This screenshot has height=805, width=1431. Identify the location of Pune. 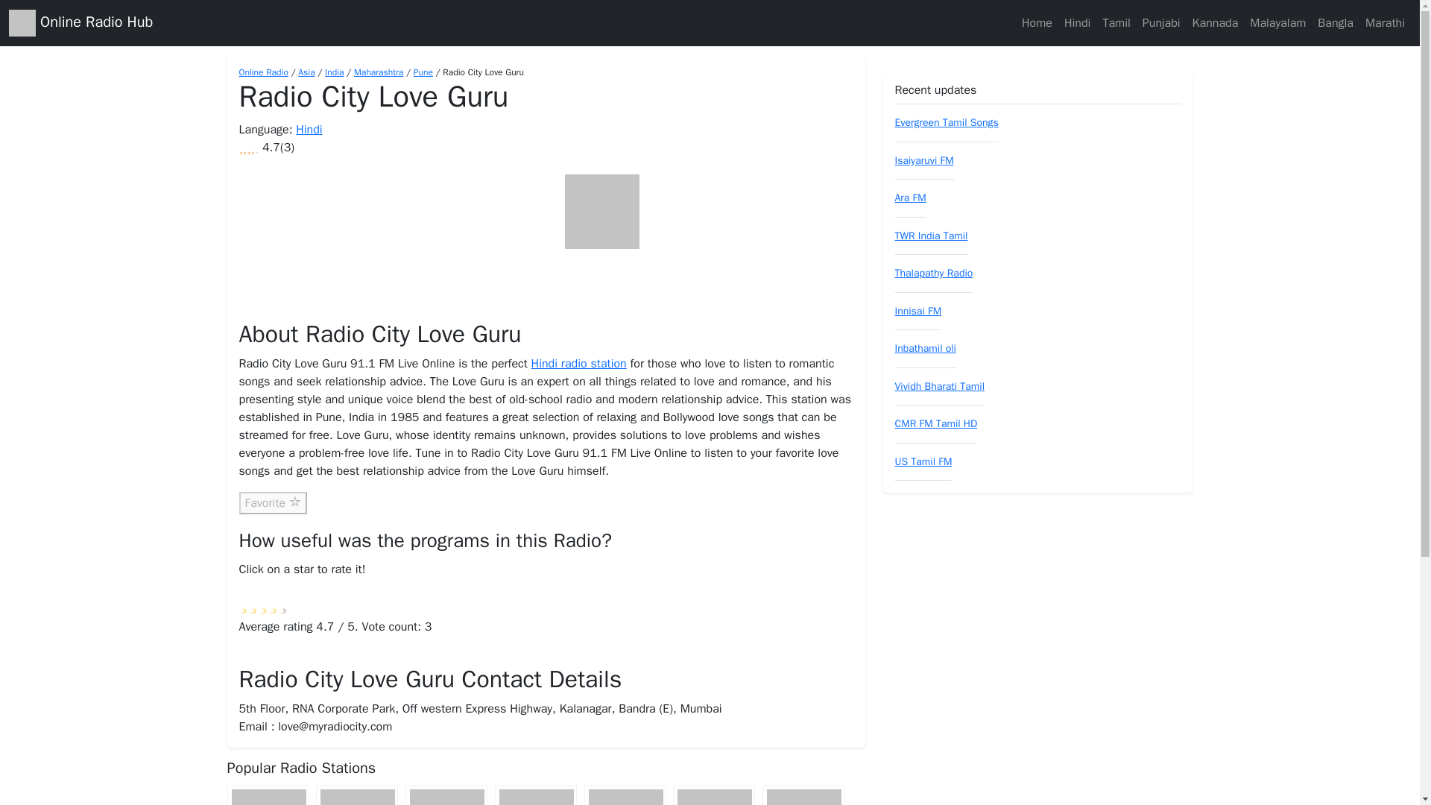
(423, 72).